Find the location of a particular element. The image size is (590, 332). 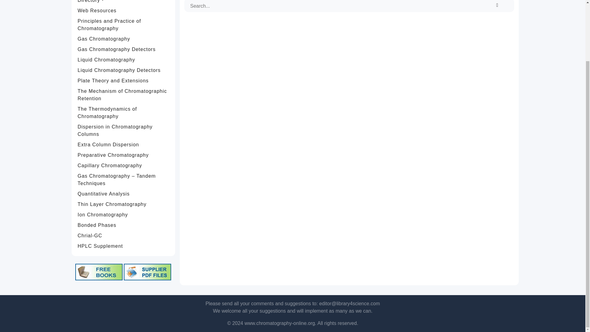

Thin Layer Chromatography is located at coordinates (124, 204).